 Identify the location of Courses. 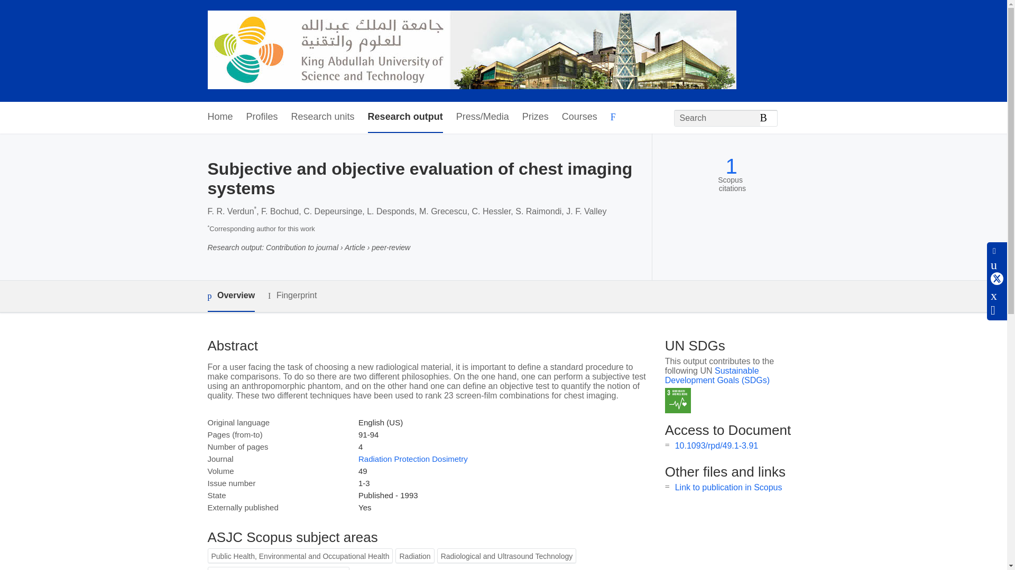
(579, 117).